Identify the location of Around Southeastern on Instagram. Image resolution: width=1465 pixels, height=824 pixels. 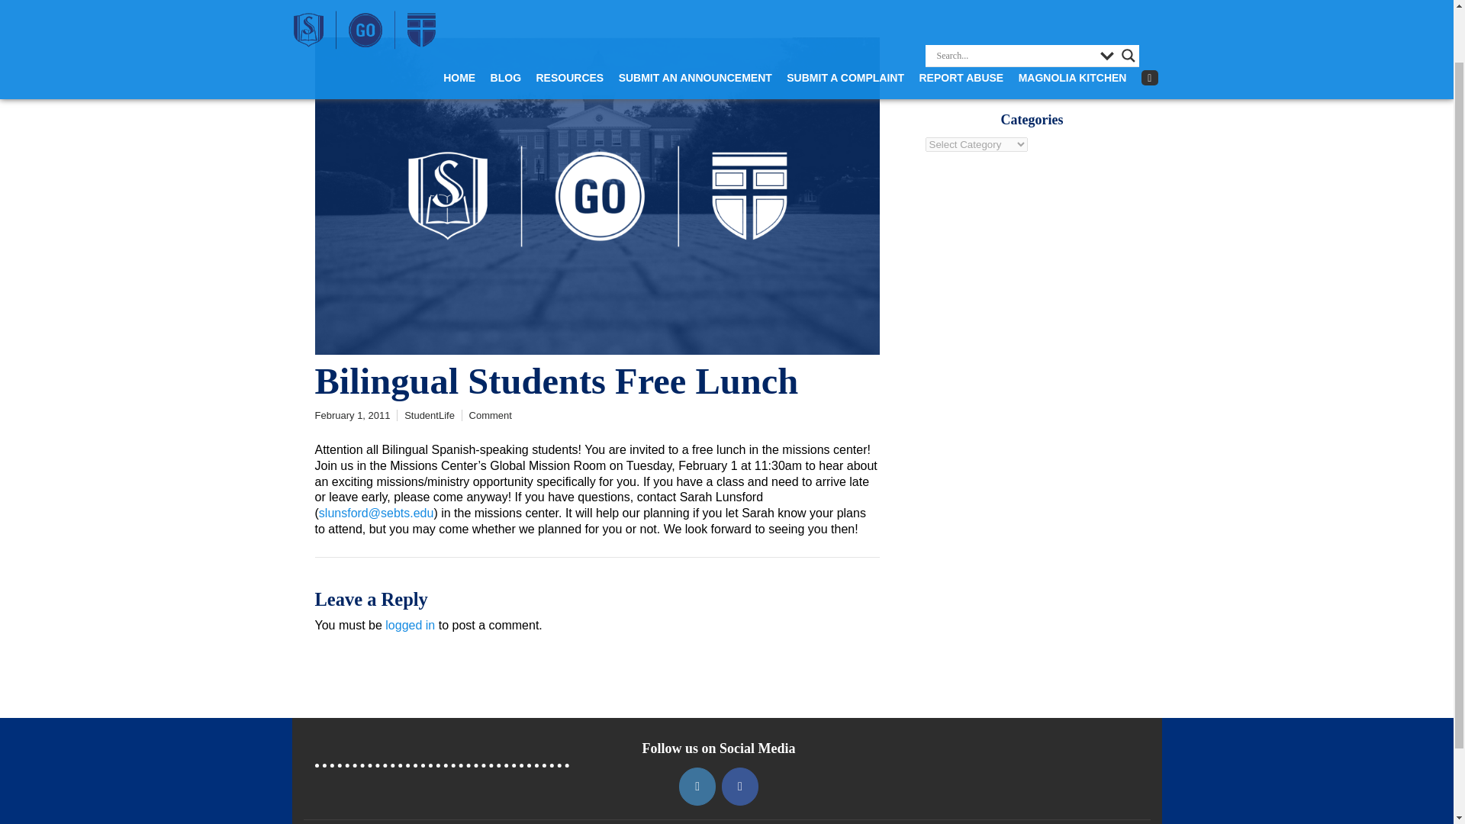
(697, 786).